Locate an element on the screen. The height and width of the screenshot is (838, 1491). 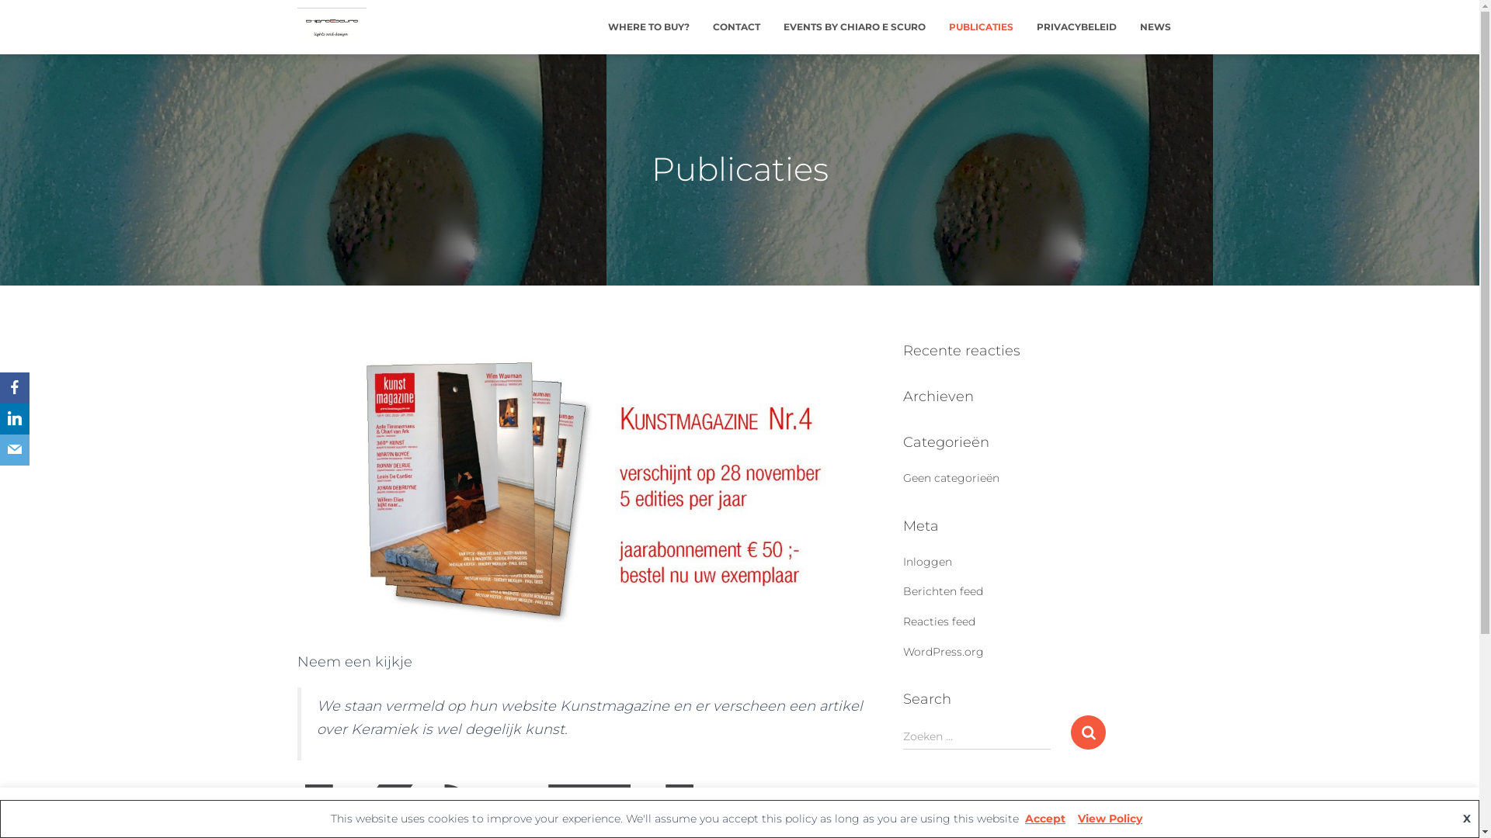
Reacties feed is located at coordinates (938, 622).